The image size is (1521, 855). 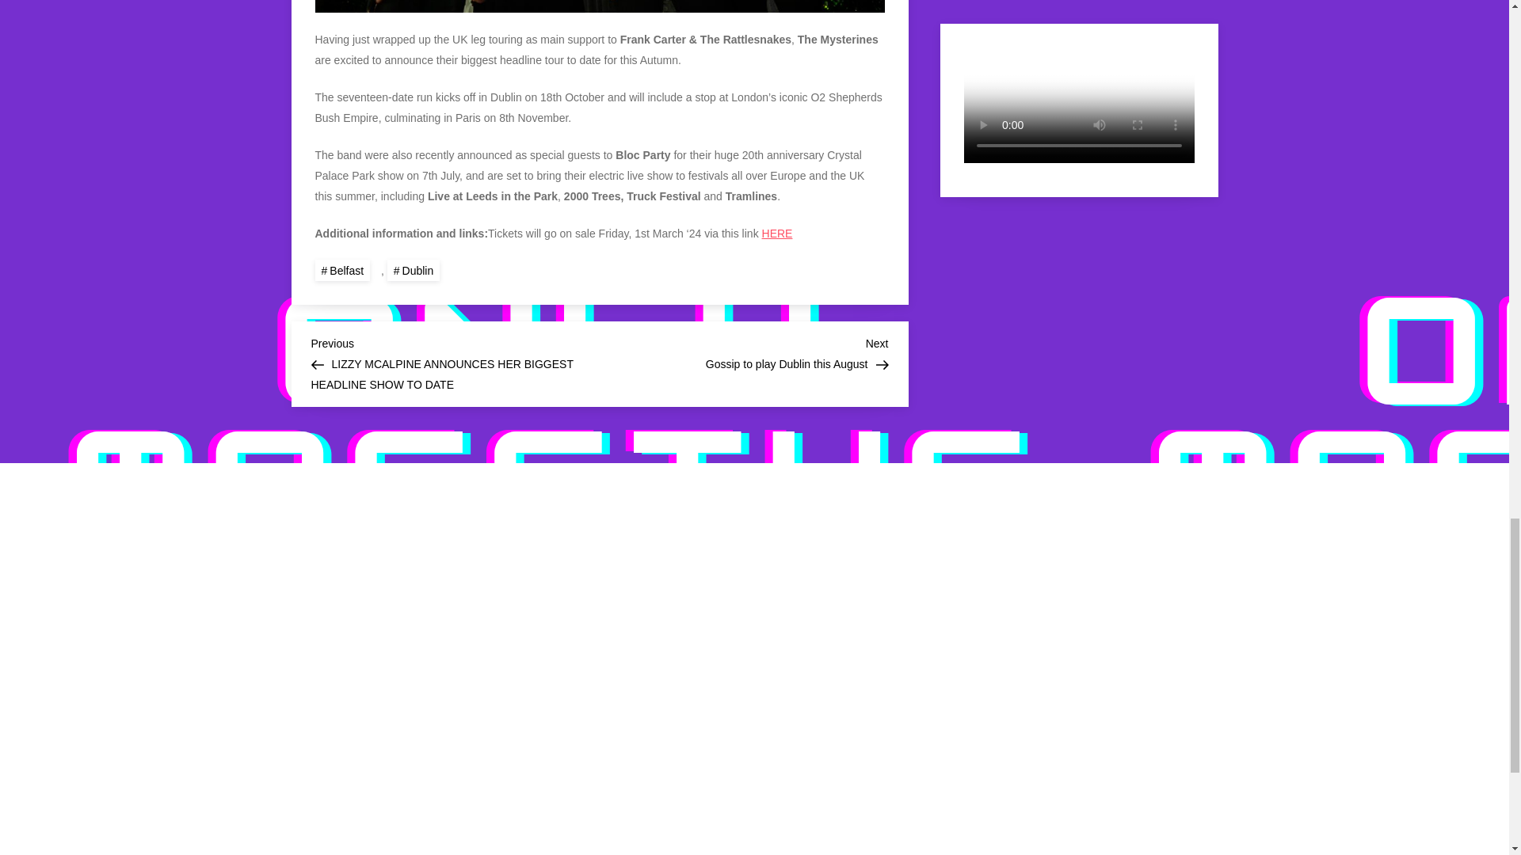 I want to click on Moon, so click(x=1079, y=682).